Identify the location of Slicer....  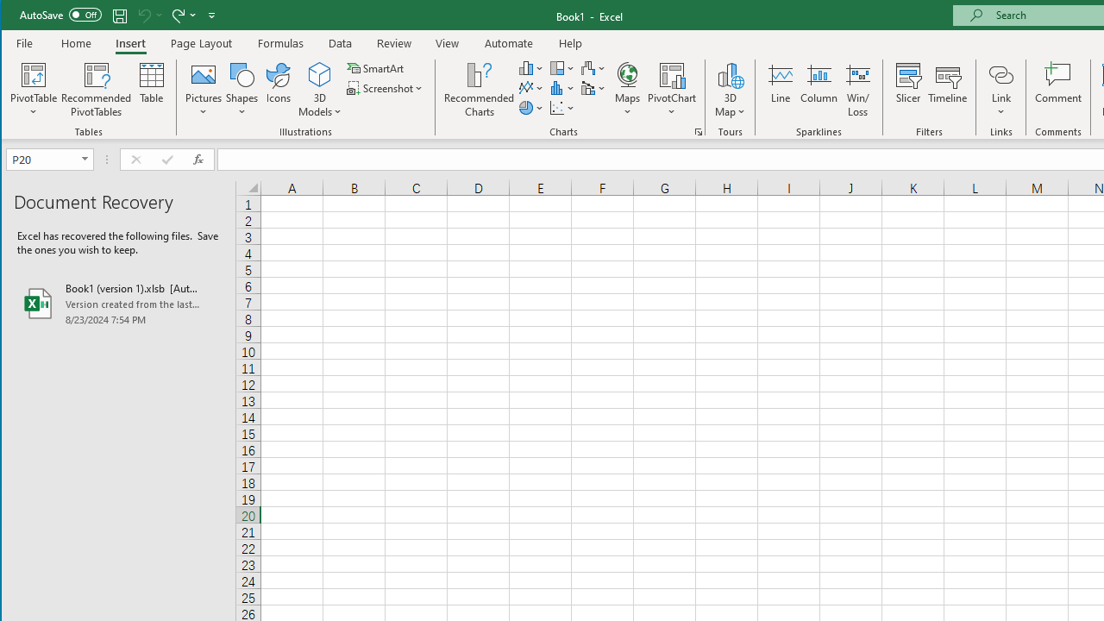
(907, 90).